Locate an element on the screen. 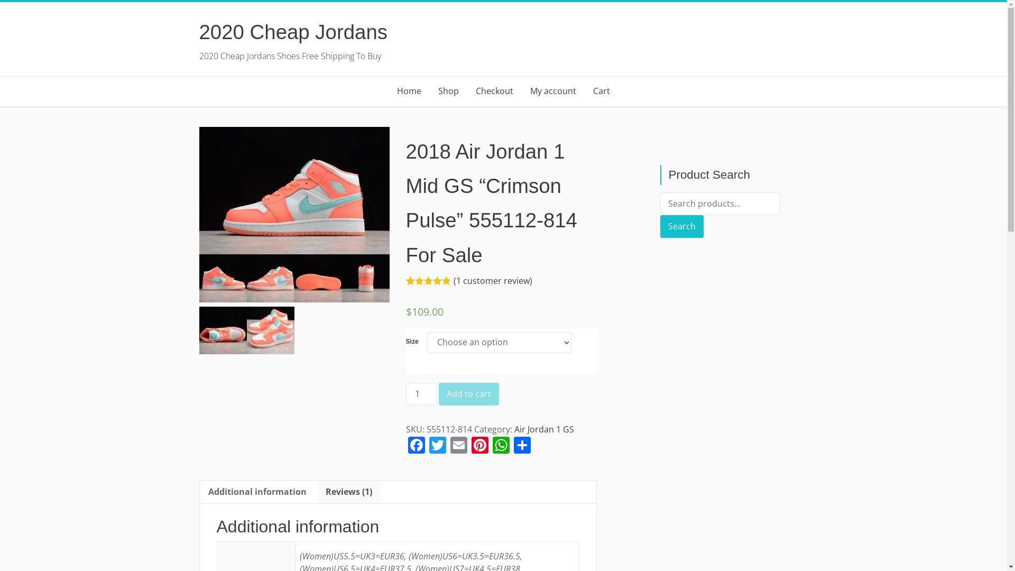 The image size is (1015, 571). Pinterest is located at coordinates (480, 446).